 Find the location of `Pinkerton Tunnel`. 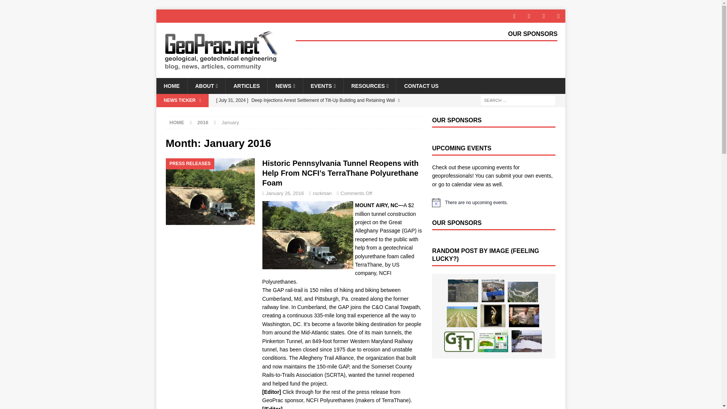

Pinkerton Tunnel is located at coordinates (307, 235).